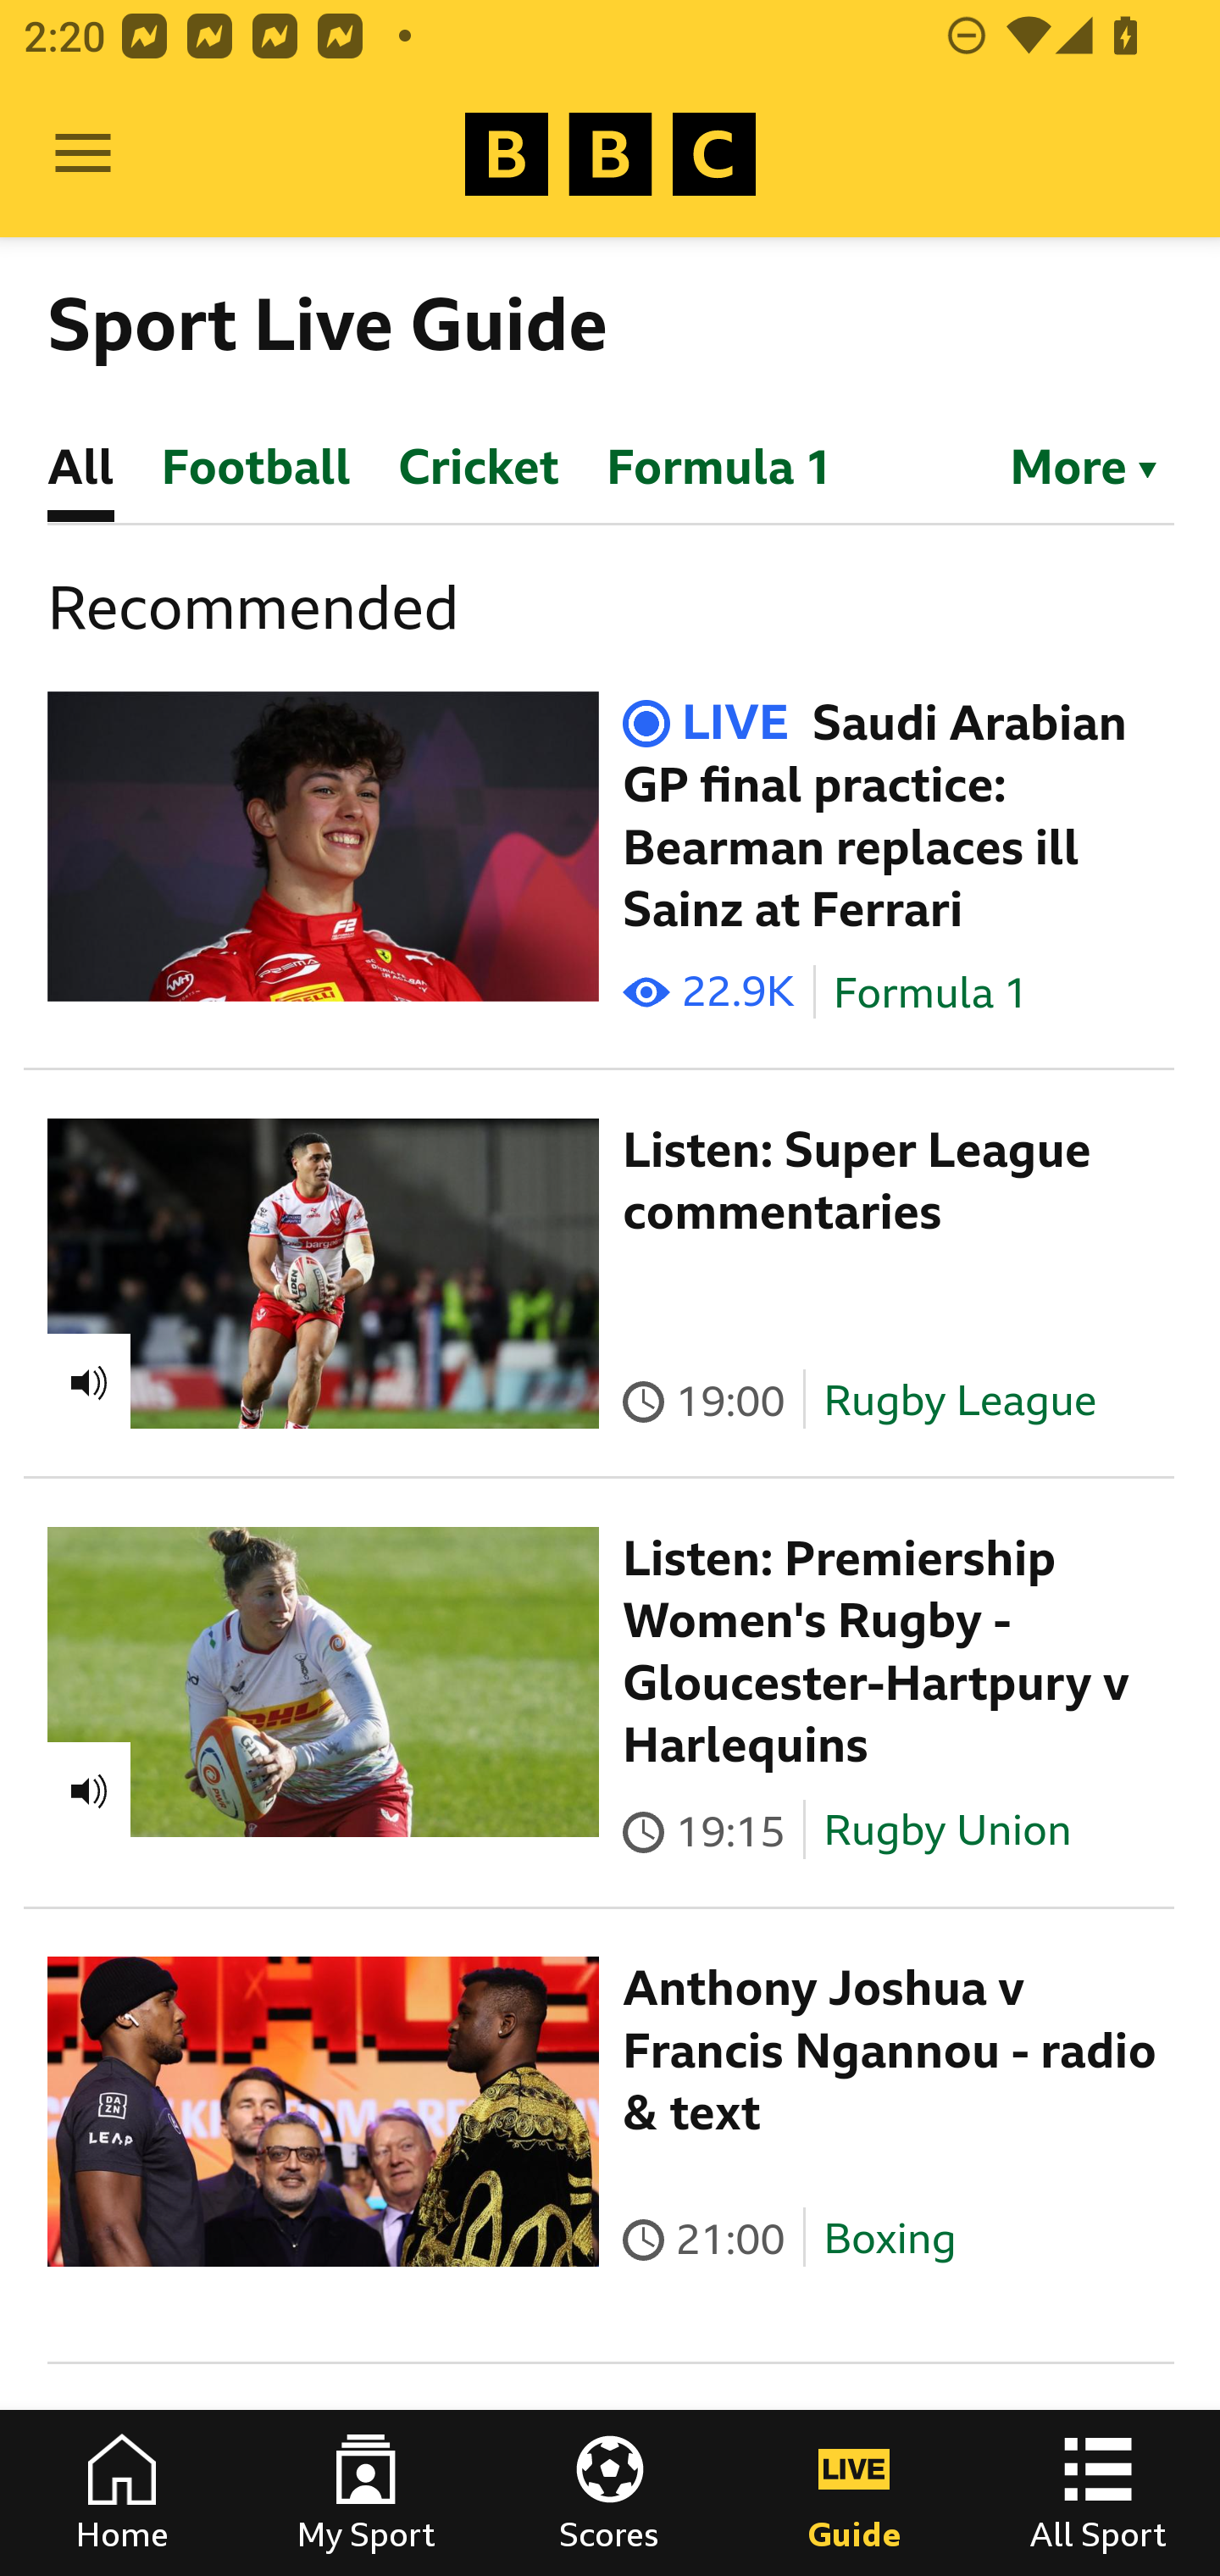 This screenshot has height=2576, width=1220. What do you see at coordinates (947, 1830) in the screenshot?
I see `Rugby Union` at bounding box center [947, 1830].